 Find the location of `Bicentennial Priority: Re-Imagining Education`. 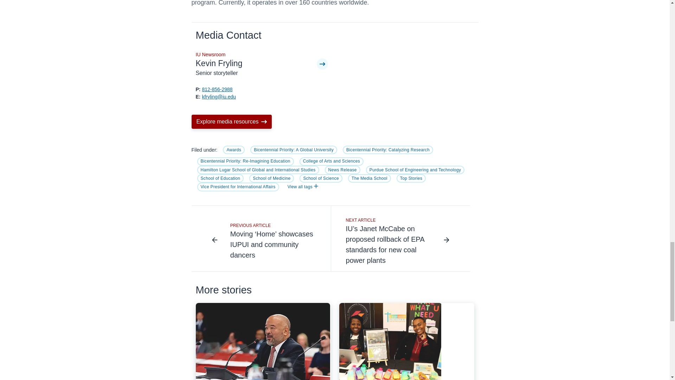

Bicentennial Priority: Re-Imagining Education is located at coordinates (245, 161).